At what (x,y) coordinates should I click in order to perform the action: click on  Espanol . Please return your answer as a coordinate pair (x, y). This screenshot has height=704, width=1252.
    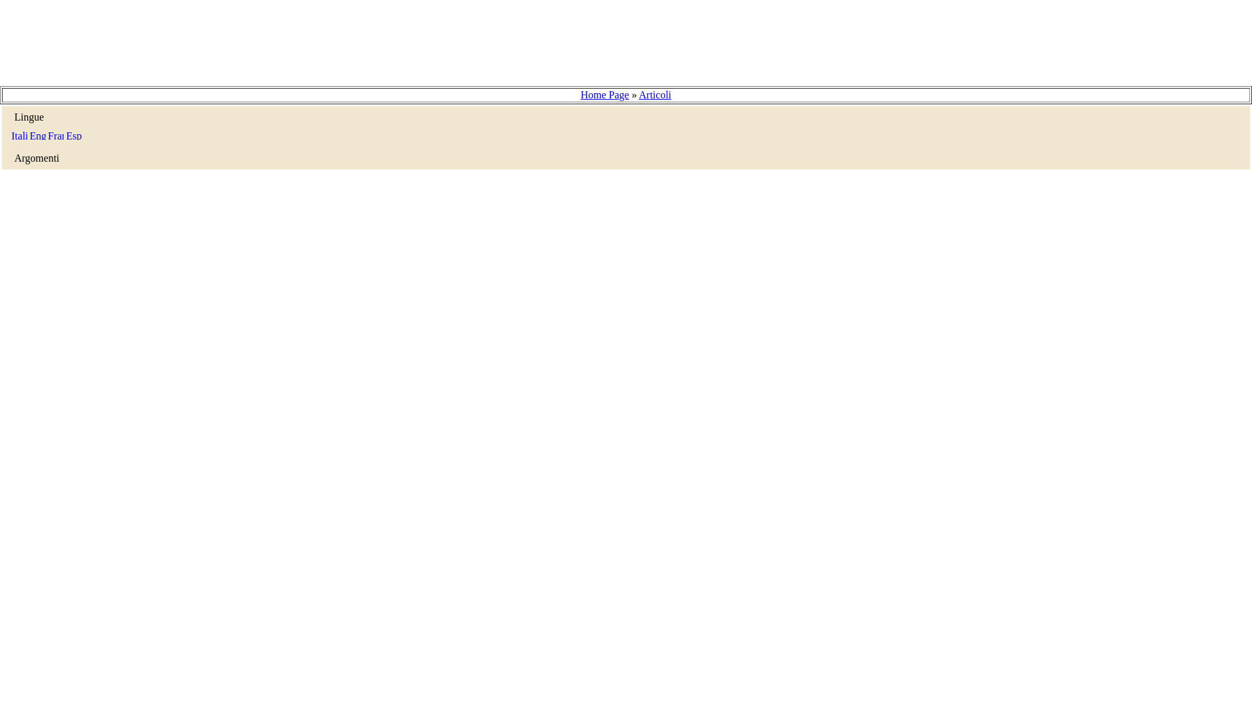
    Looking at the image, I should click on (74, 134).